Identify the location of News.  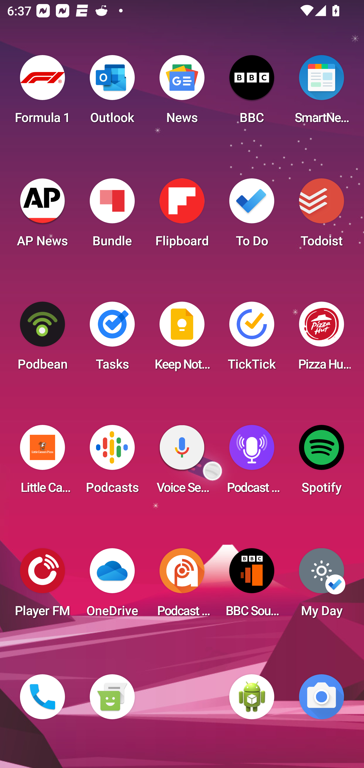
(182, 92).